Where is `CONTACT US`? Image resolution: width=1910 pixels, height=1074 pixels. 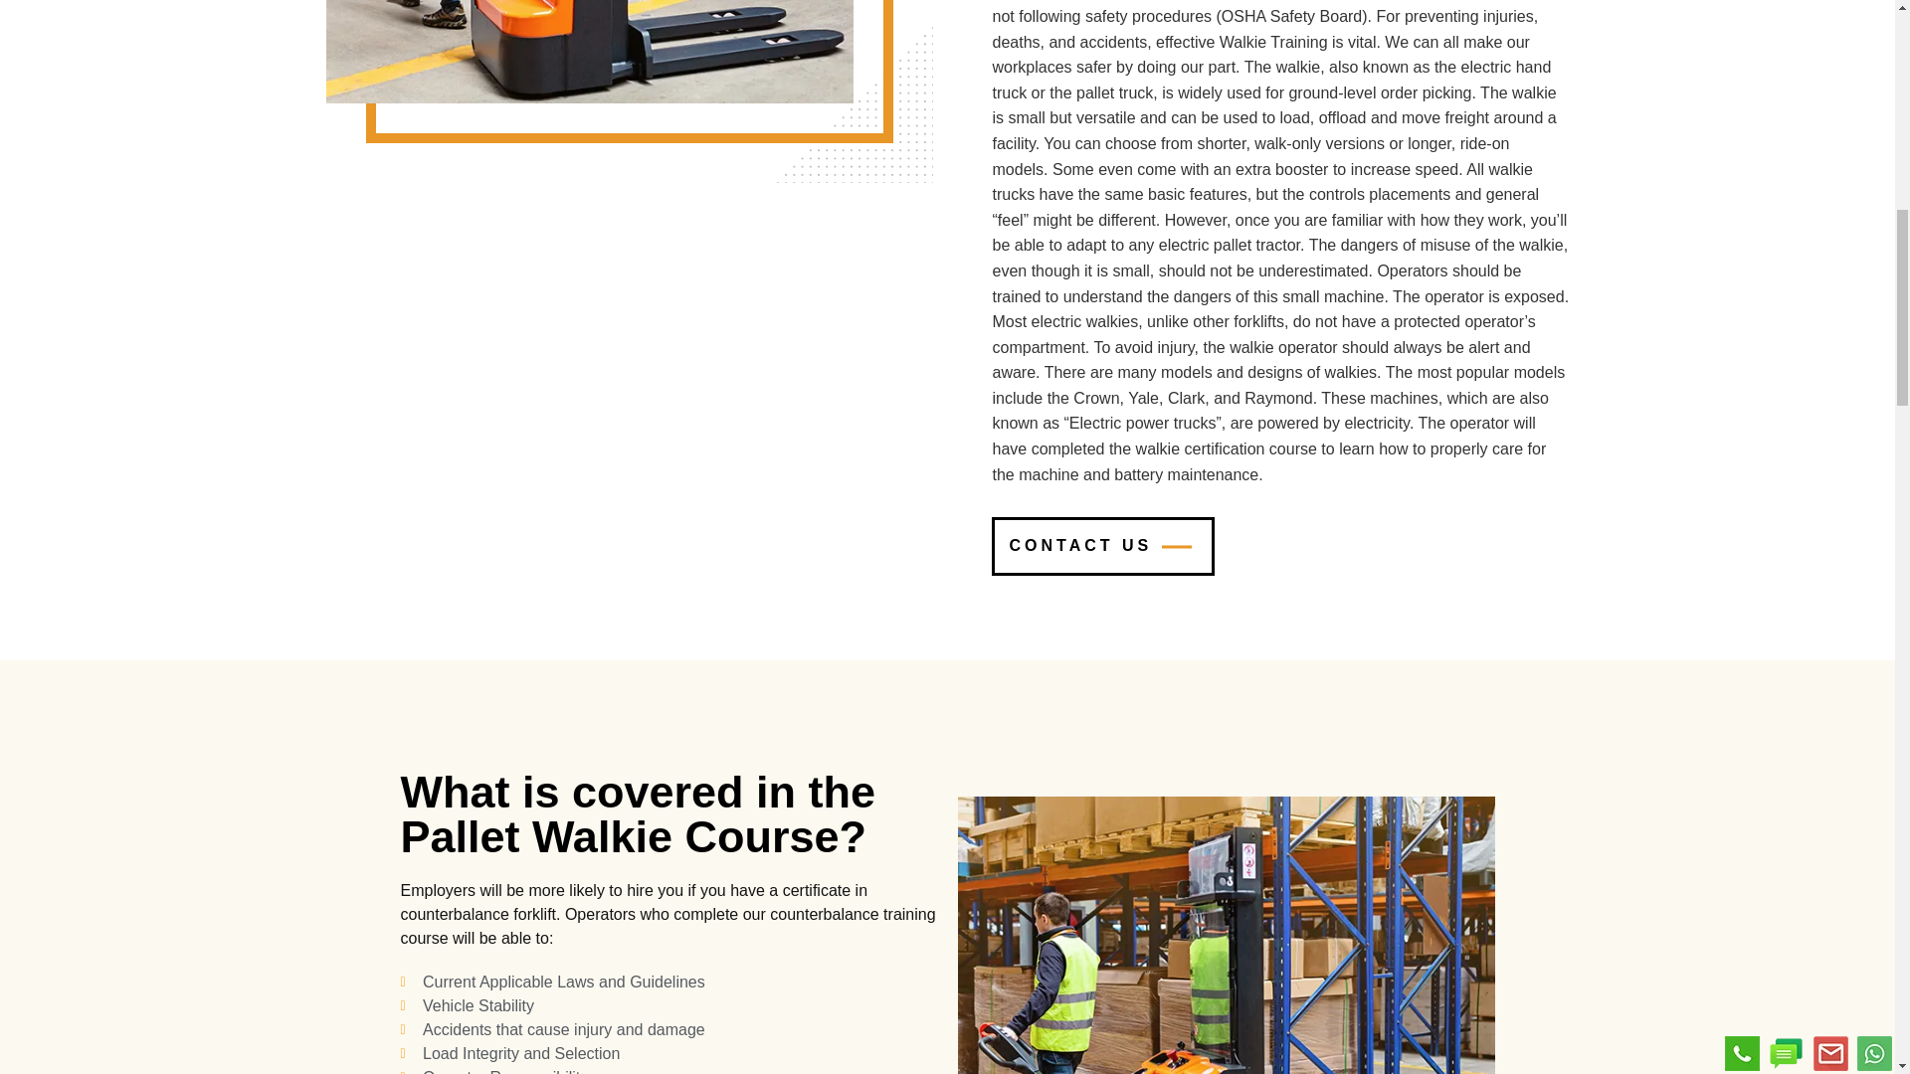
CONTACT US is located at coordinates (1102, 545).